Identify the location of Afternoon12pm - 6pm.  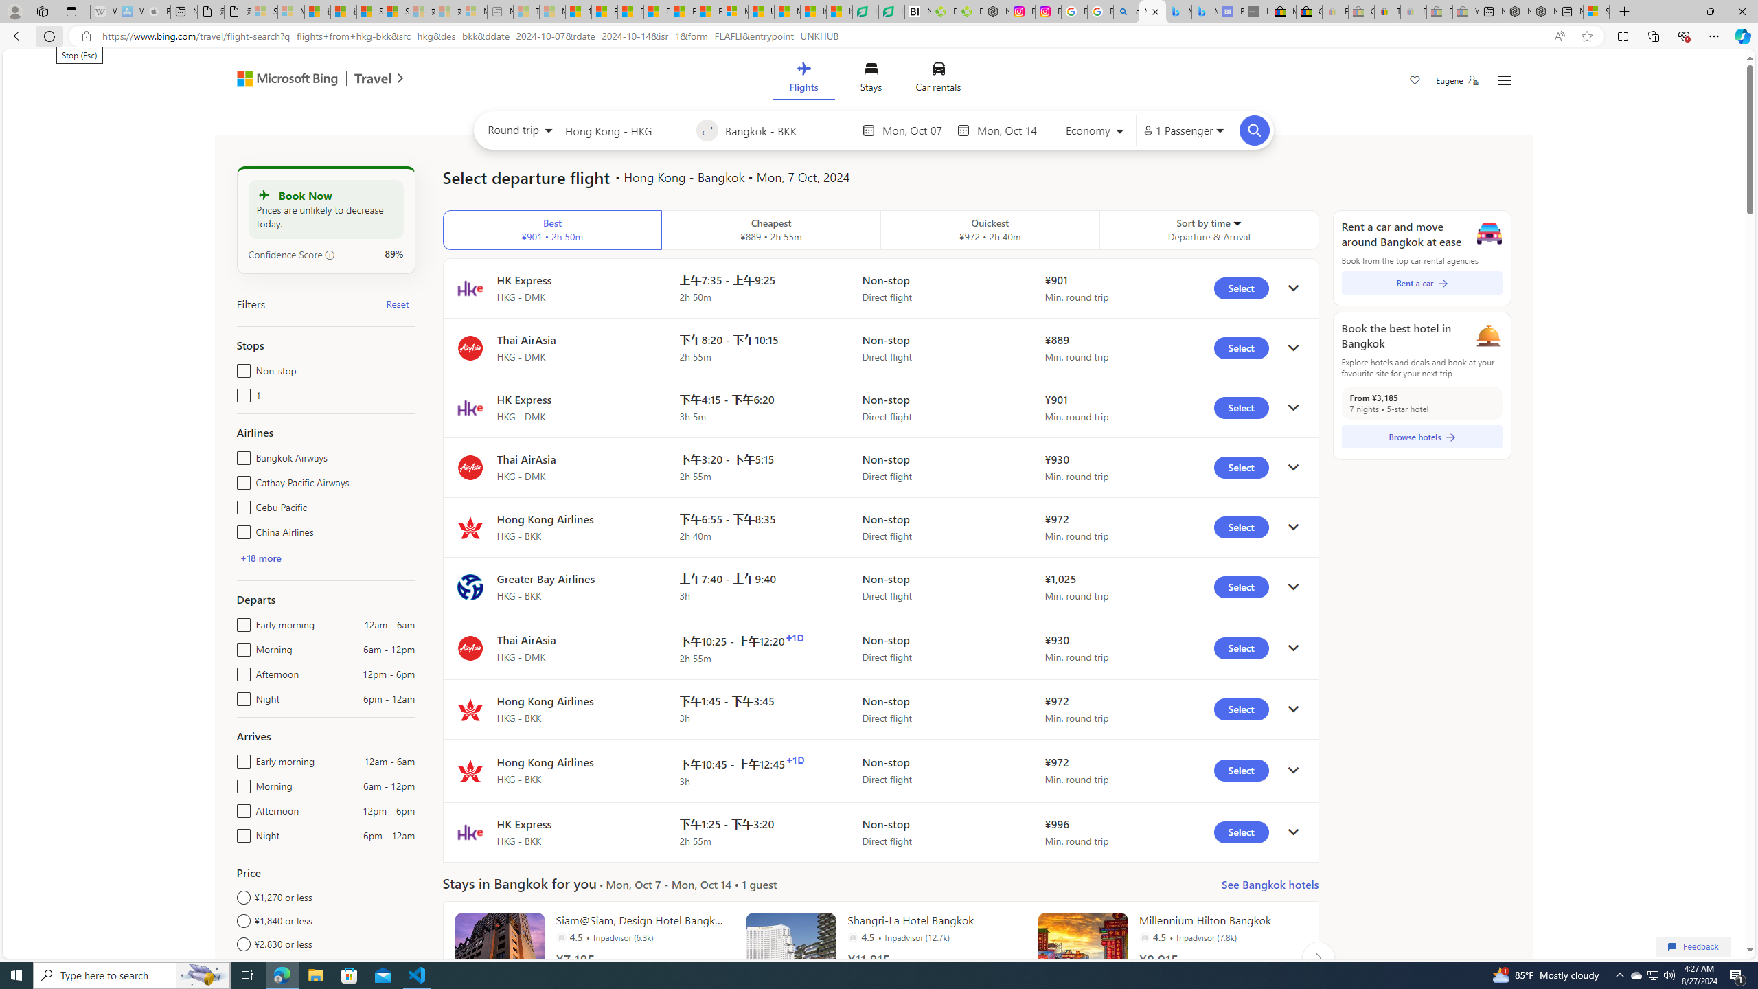
(240, 808).